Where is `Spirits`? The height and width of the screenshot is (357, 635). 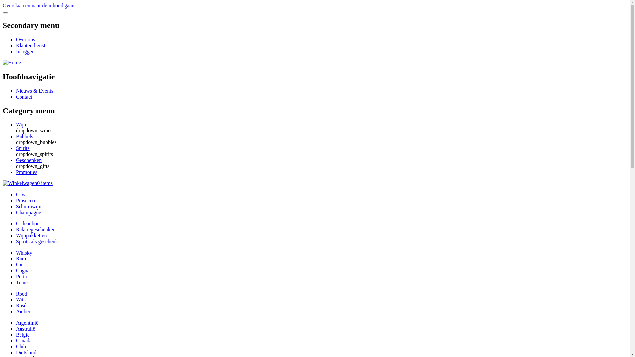 Spirits is located at coordinates (23, 148).